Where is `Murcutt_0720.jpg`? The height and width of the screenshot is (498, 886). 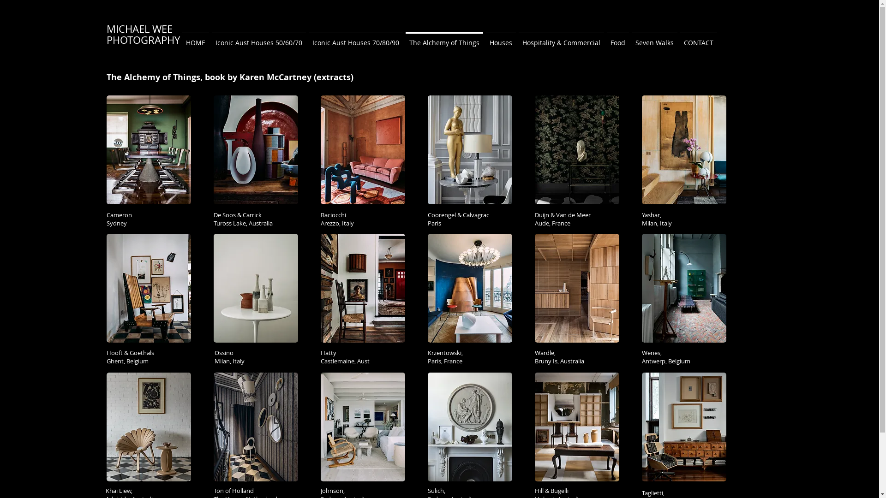
Murcutt_0720.jpg is located at coordinates (149, 288).